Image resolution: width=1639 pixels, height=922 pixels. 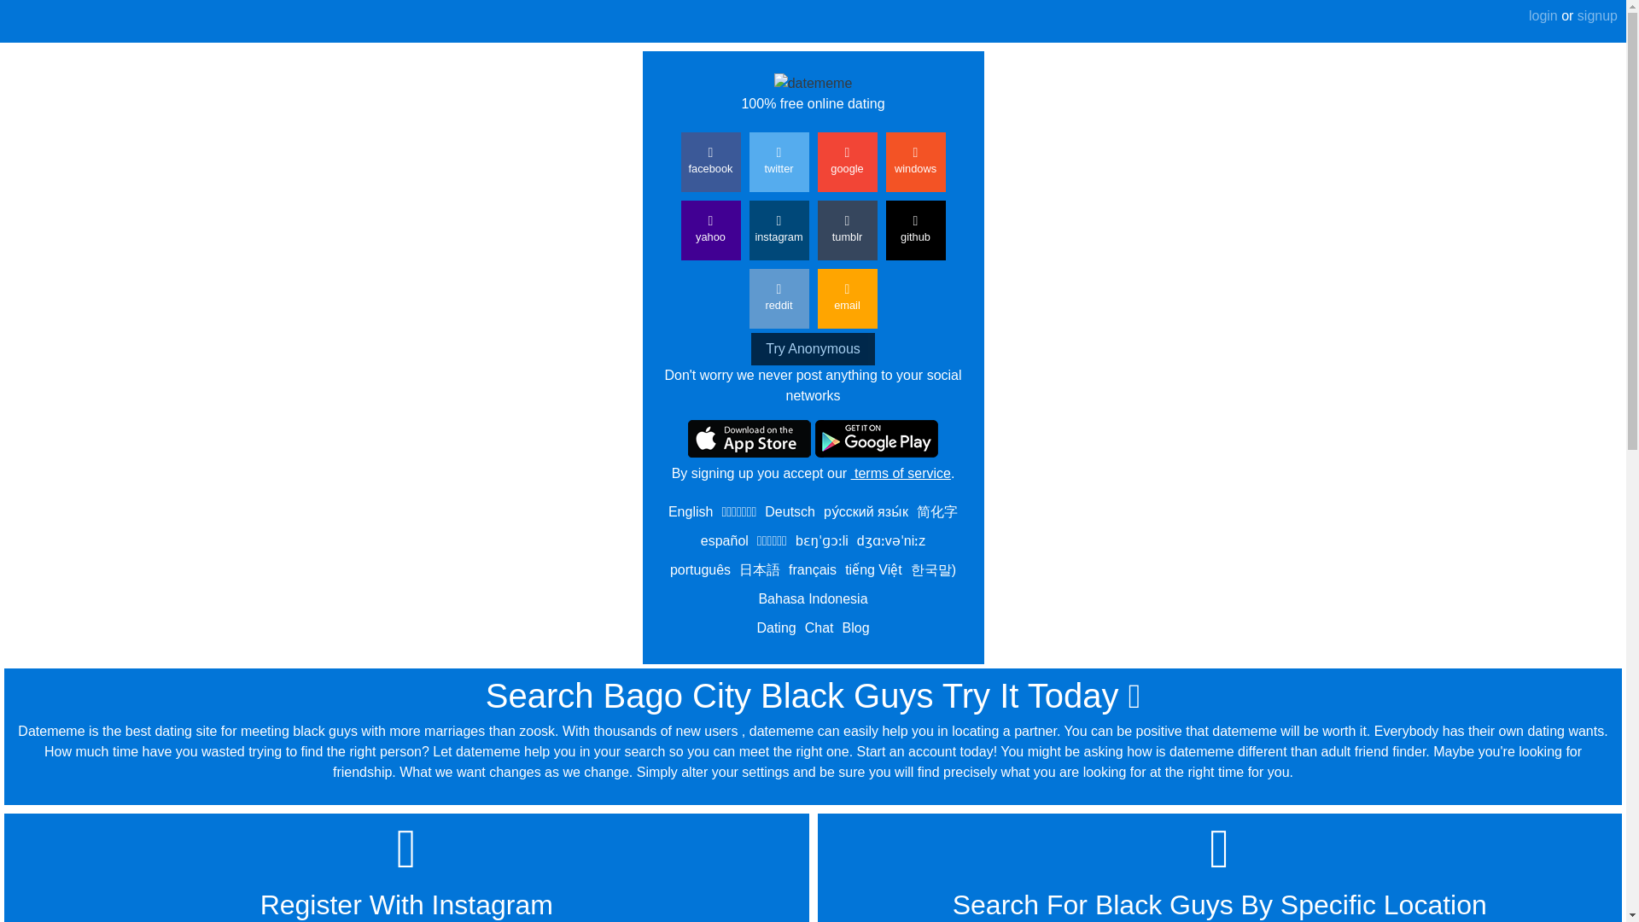 What do you see at coordinates (900, 473) in the screenshot?
I see ` terms of service` at bounding box center [900, 473].